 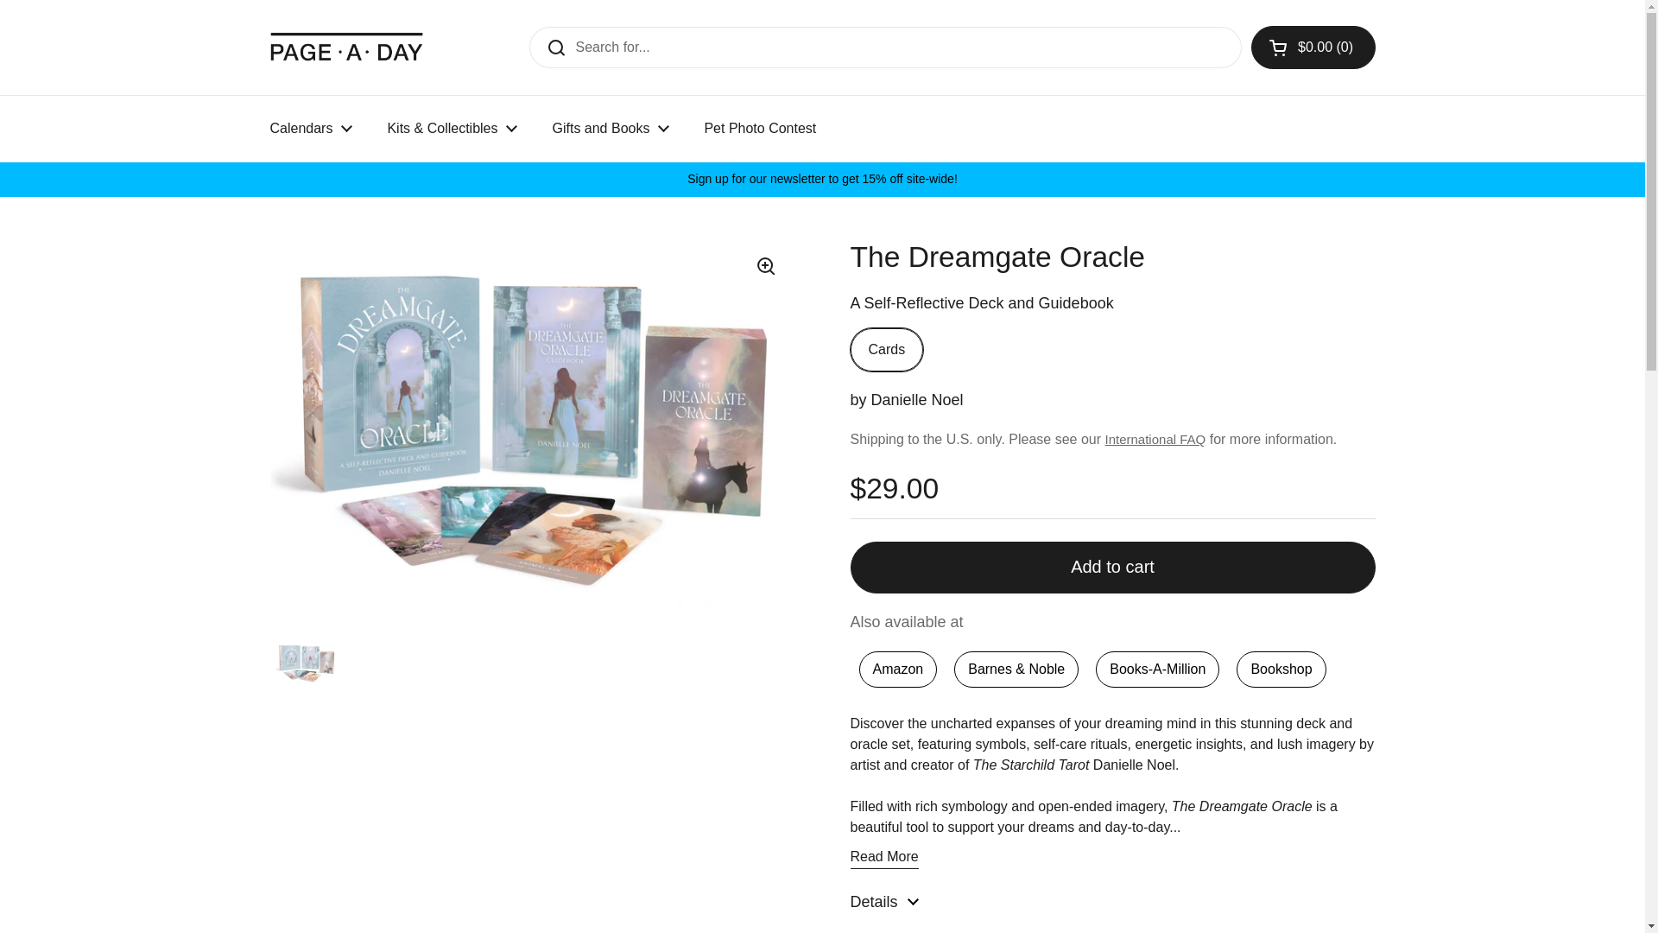 I want to click on Calendars, so click(x=311, y=128).